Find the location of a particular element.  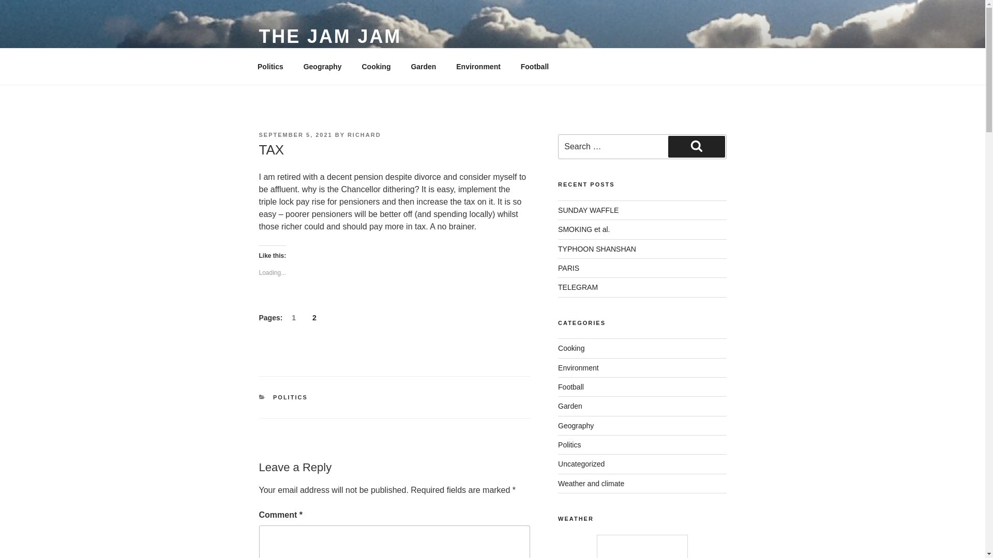

THE JAM JAM is located at coordinates (329, 36).